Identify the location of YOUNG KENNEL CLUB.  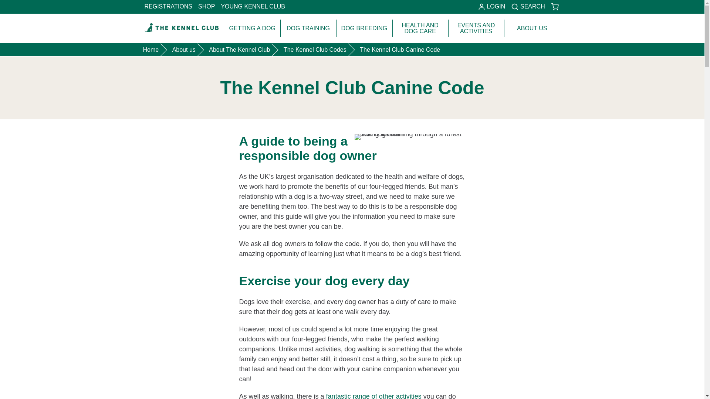
(364, 28).